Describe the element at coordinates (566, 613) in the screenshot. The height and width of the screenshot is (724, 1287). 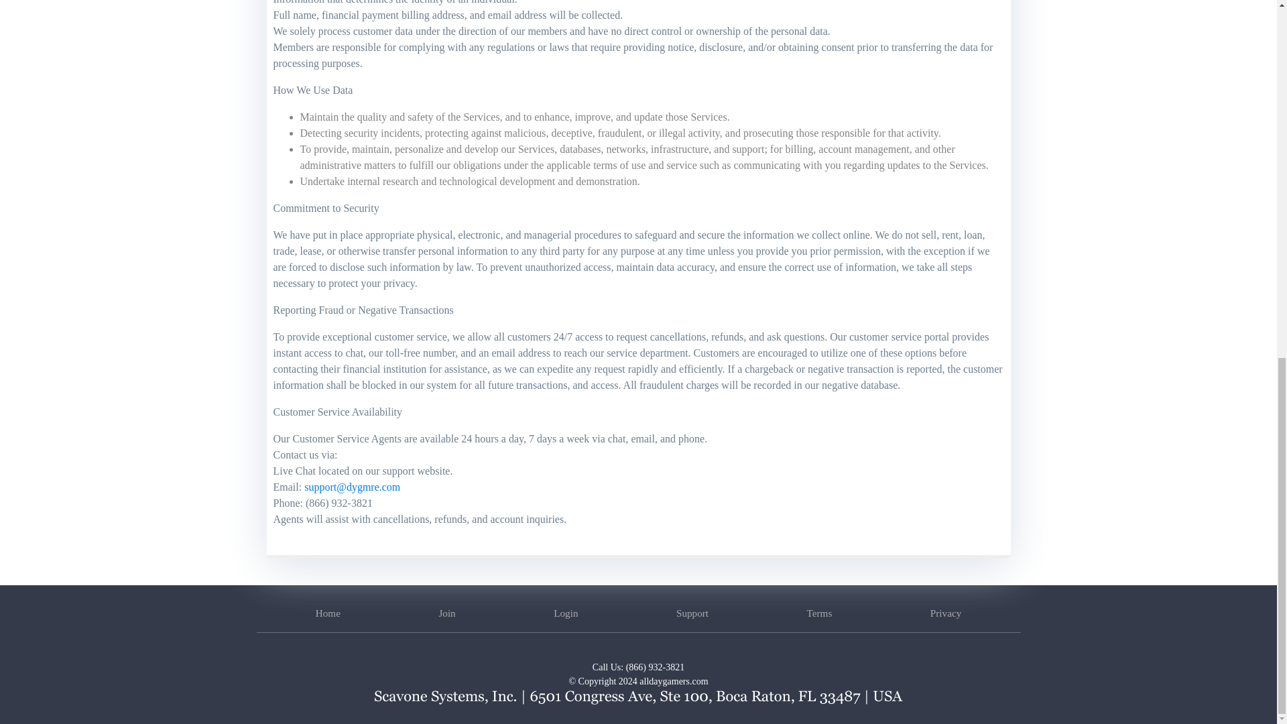
I see `Login` at that location.